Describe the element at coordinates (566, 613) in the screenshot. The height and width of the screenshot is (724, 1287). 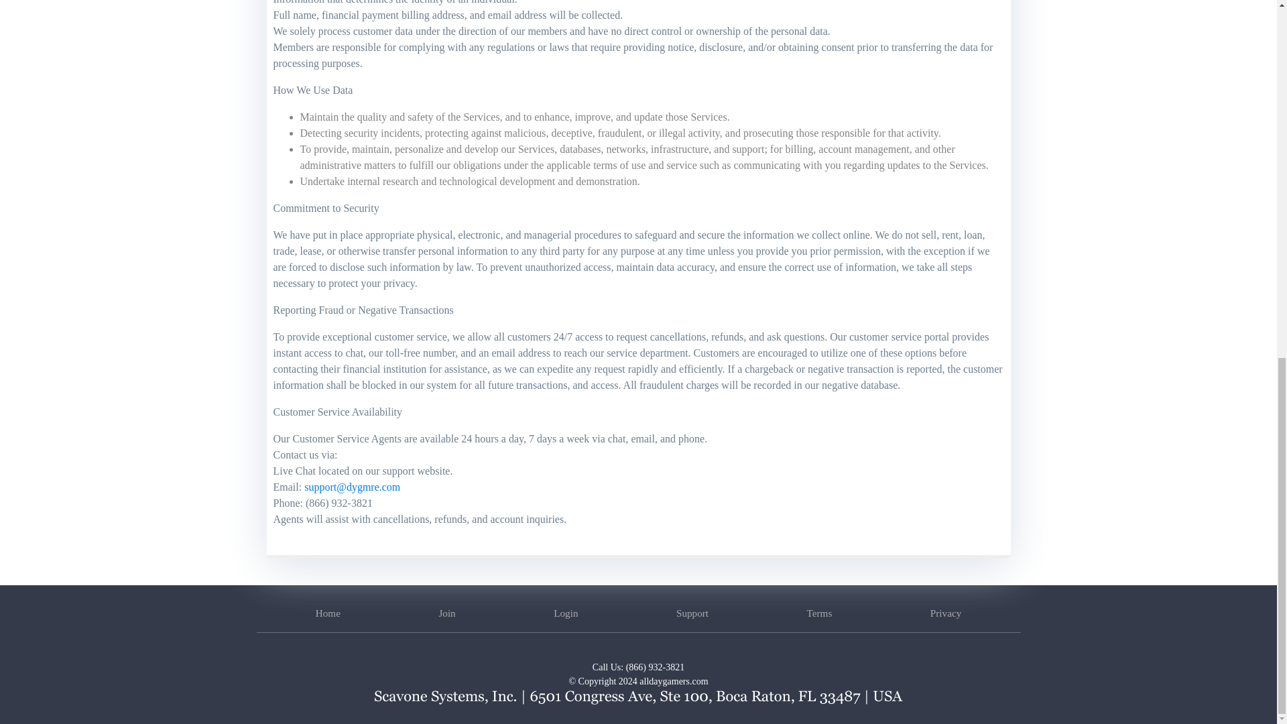
I see `Login` at that location.